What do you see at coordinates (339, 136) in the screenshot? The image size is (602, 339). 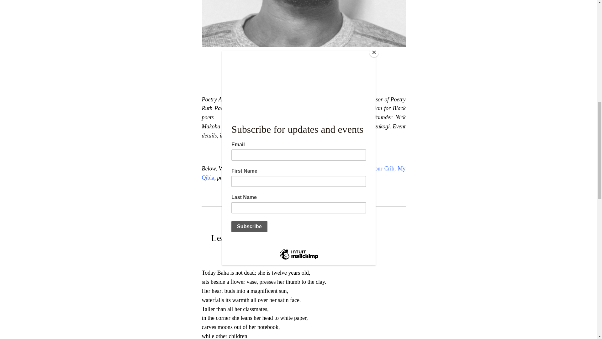 I see `here` at bounding box center [339, 136].